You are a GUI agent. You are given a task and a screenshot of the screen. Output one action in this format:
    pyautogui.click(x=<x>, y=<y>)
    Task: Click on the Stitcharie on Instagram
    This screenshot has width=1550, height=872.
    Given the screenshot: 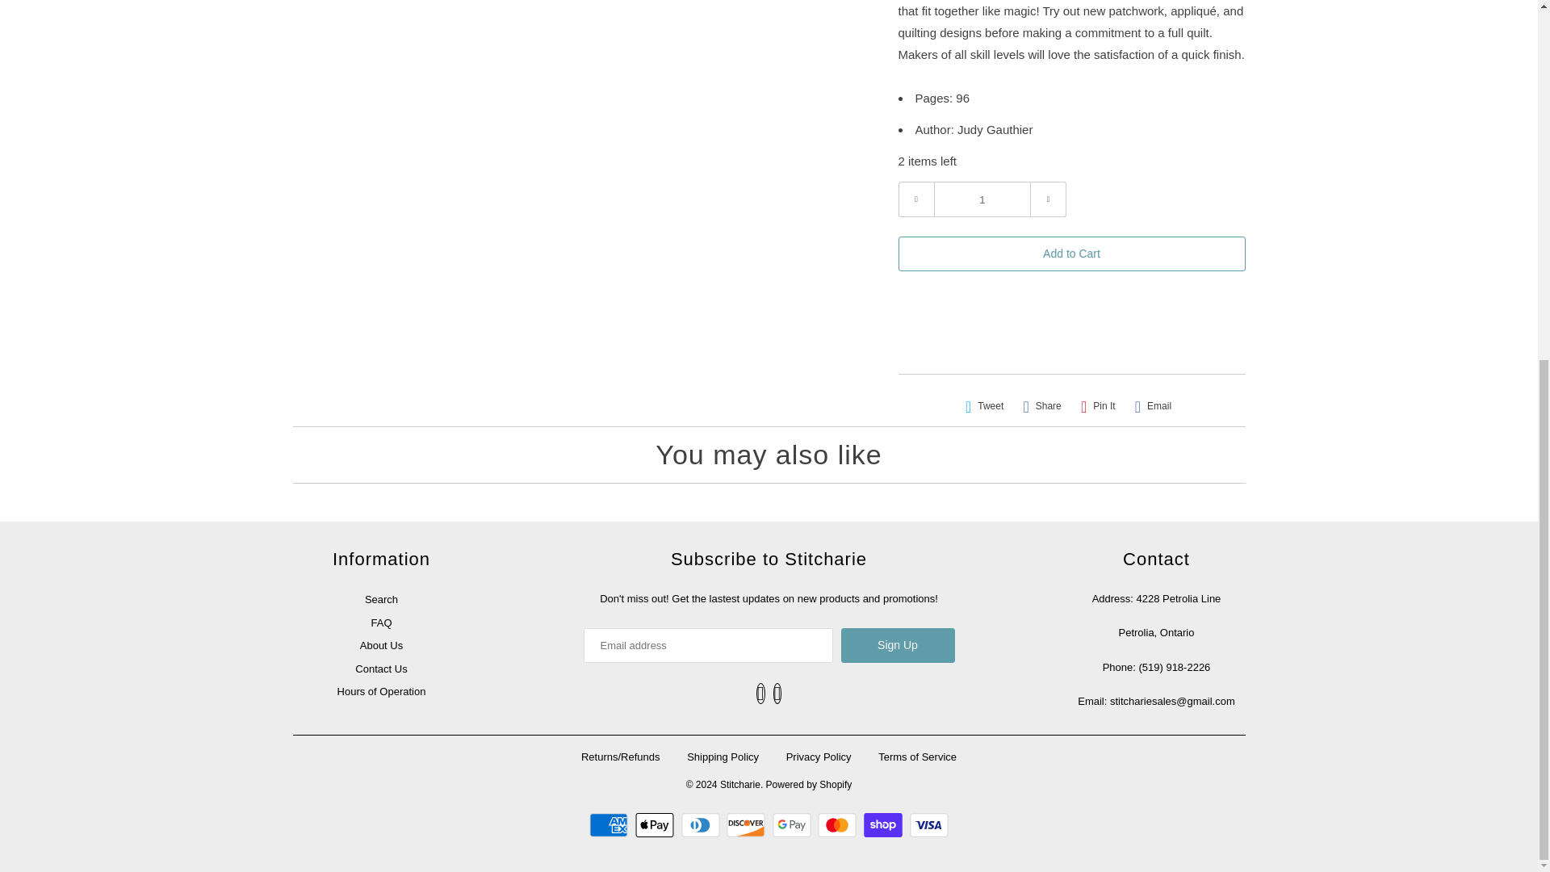 What is the action you would take?
    pyautogui.click(x=778, y=693)
    